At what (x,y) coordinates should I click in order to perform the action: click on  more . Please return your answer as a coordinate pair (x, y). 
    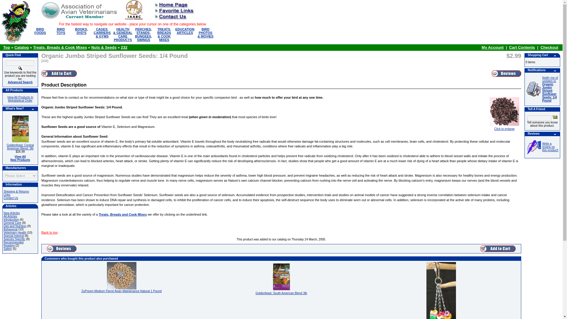
    Looking at the image, I should click on (498, 249).